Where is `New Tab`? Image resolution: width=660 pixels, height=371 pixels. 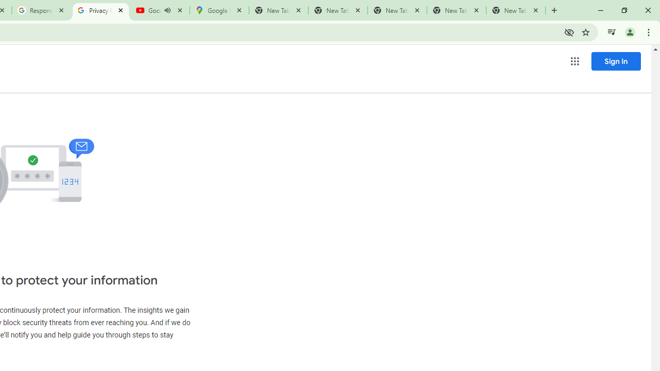 New Tab is located at coordinates (516, 10).